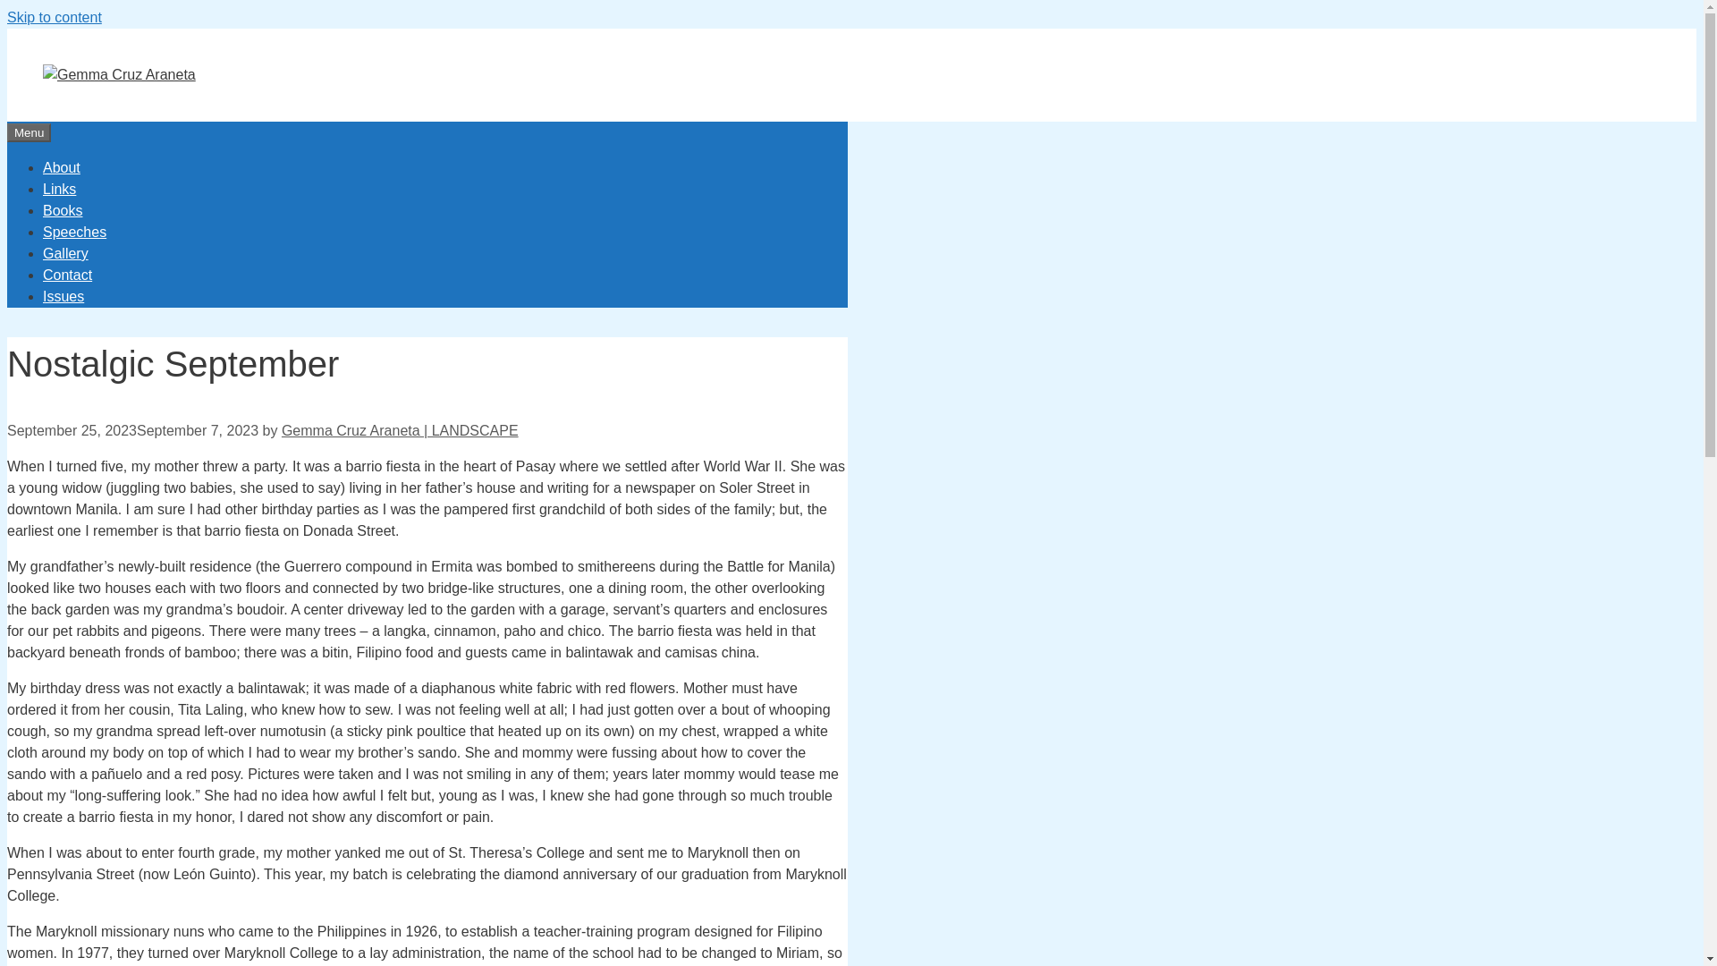 This screenshot has width=1717, height=966. Describe the element at coordinates (63, 296) in the screenshot. I see `Issues` at that location.